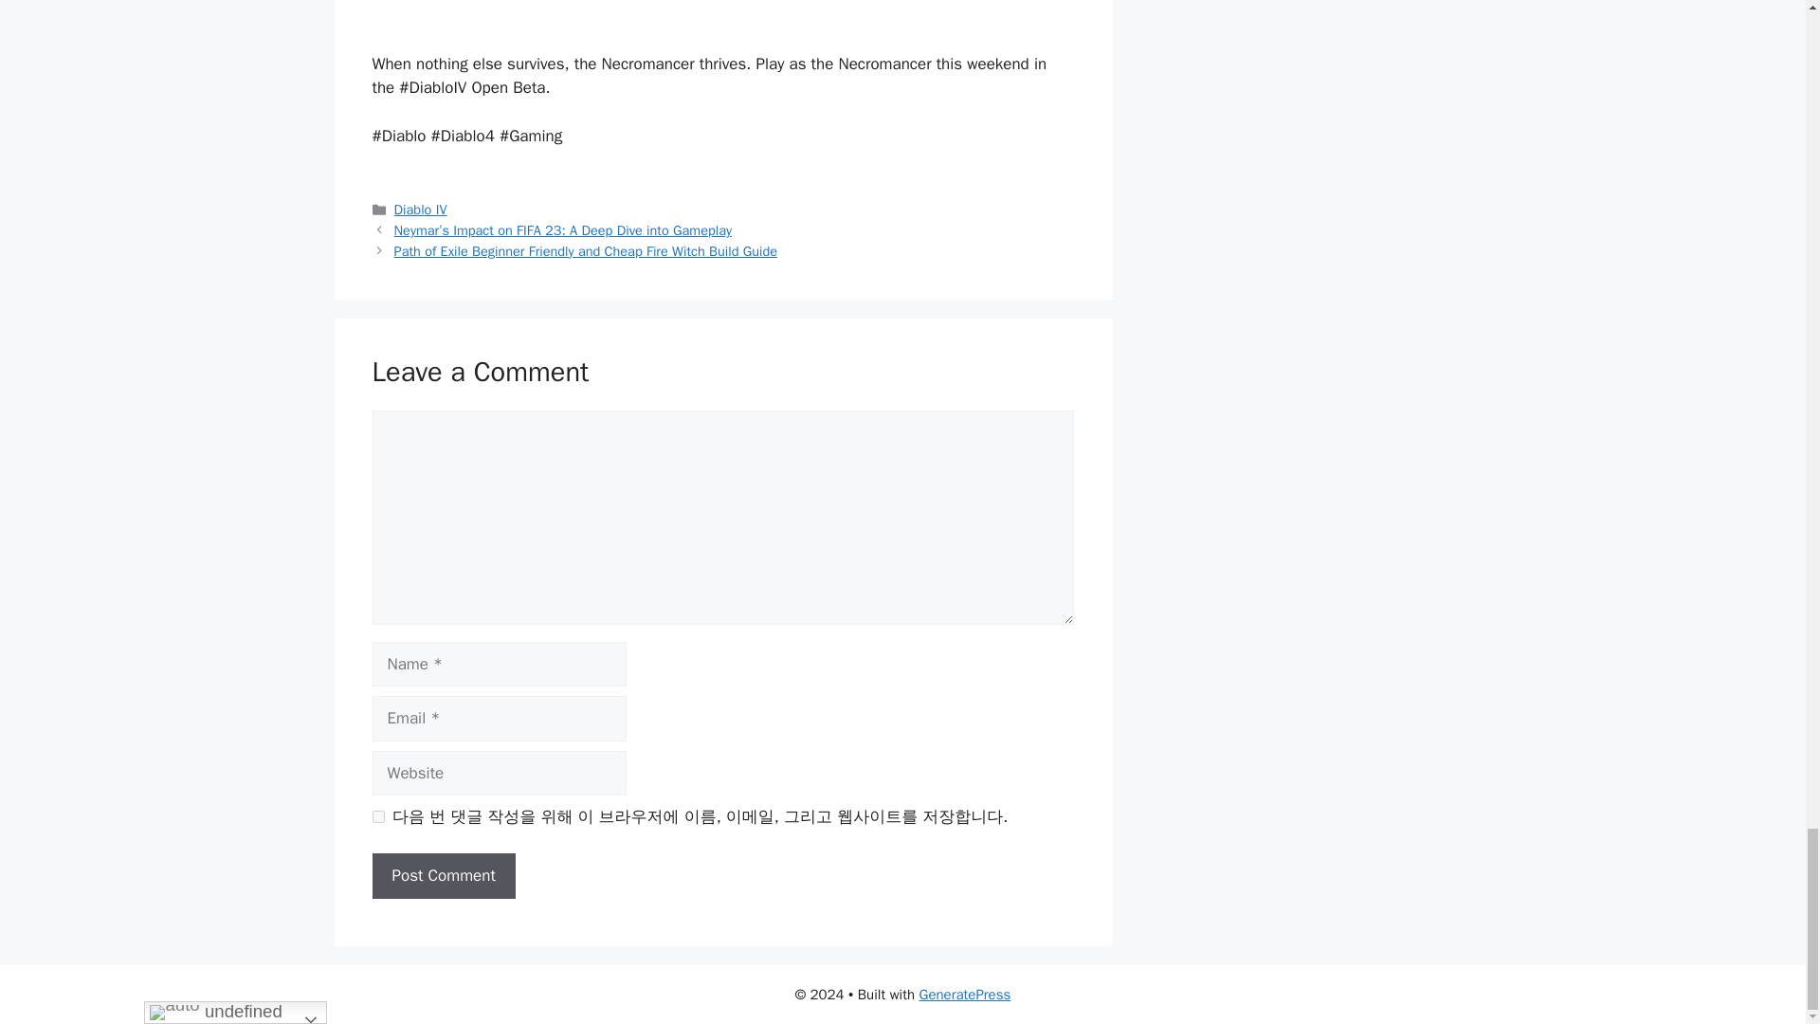 Image resolution: width=1820 pixels, height=1024 pixels. I want to click on Diablo IV, so click(421, 209).